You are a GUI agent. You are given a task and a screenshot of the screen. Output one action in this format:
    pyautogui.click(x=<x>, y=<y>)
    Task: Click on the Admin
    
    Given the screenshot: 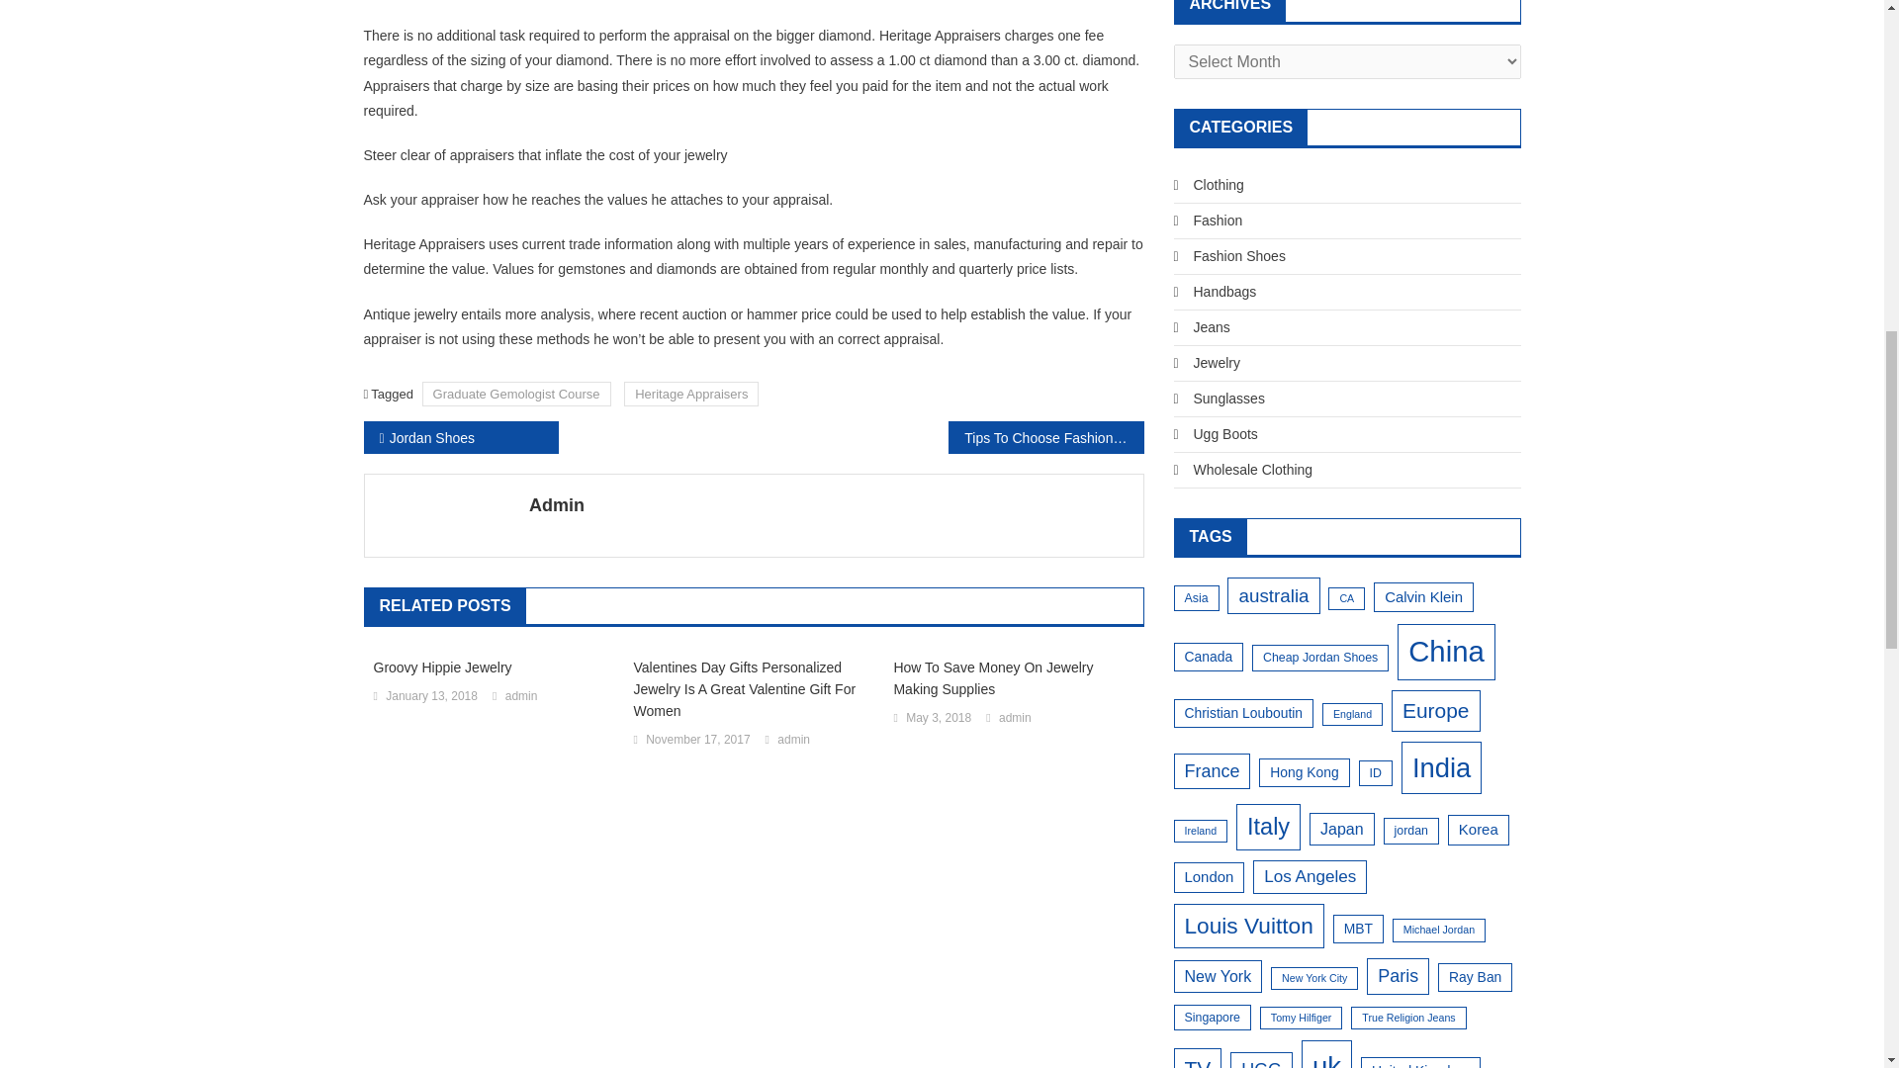 What is the action you would take?
    pyautogui.click(x=829, y=504)
    